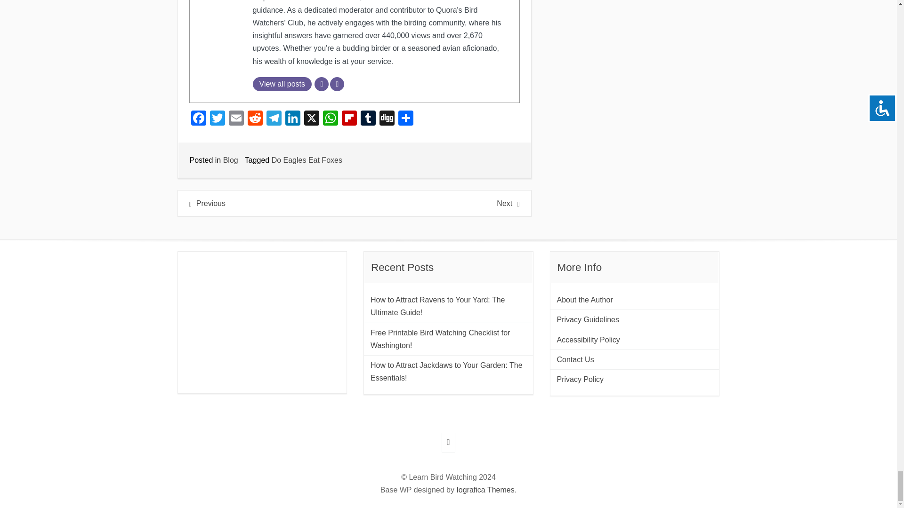 This screenshot has height=508, width=904. Describe the element at coordinates (198, 119) in the screenshot. I see `Facebook` at that location.